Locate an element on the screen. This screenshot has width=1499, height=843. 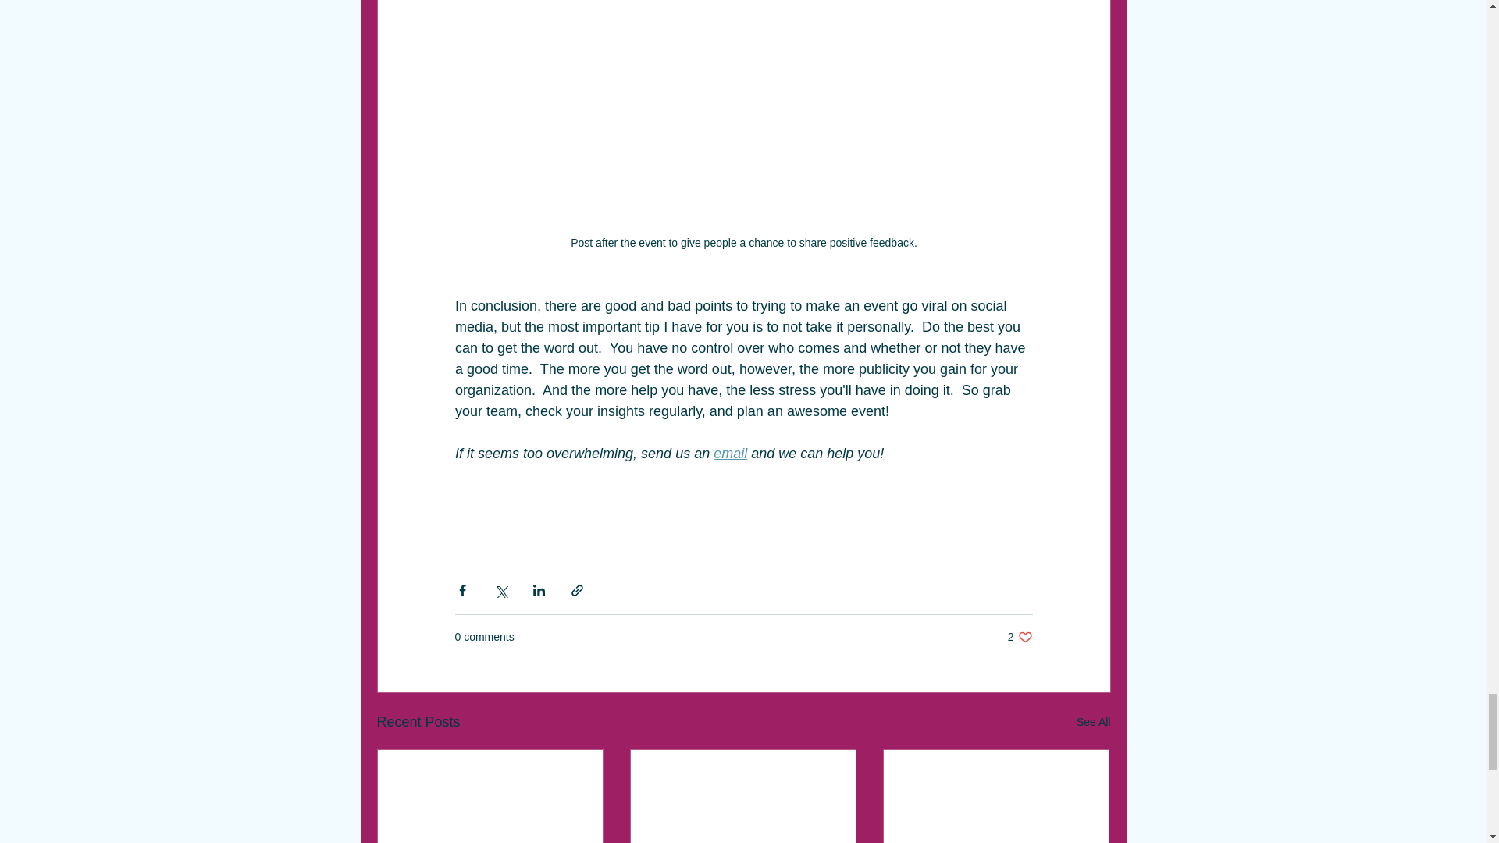
See All is located at coordinates (1093, 722).